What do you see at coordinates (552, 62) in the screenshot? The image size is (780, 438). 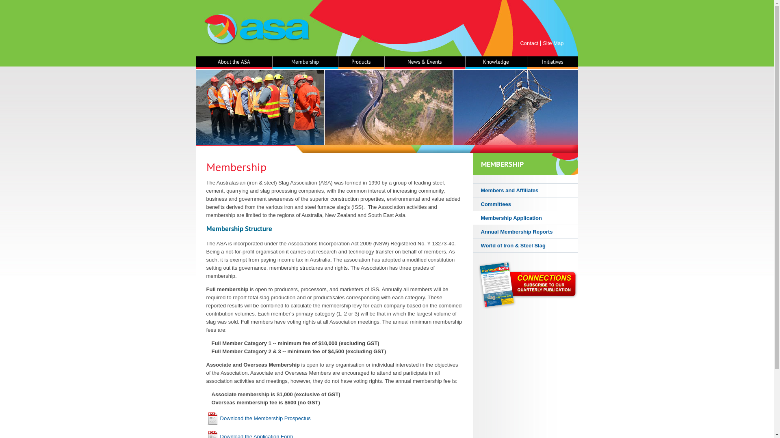 I see `Initiatives` at bounding box center [552, 62].